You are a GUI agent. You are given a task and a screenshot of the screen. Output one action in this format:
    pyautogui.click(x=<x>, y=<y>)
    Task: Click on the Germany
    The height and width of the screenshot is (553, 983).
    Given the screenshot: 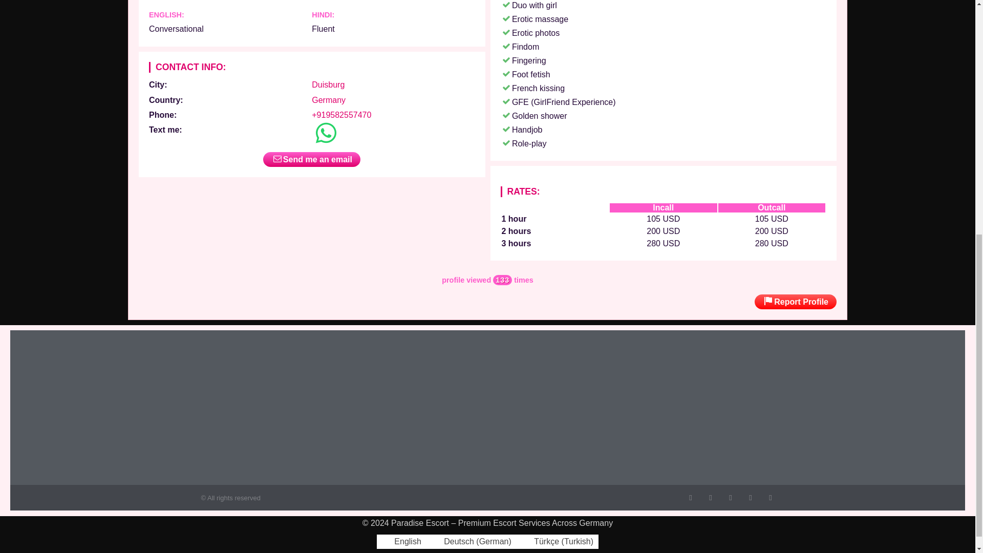 What is the action you would take?
    pyautogui.click(x=329, y=100)
    